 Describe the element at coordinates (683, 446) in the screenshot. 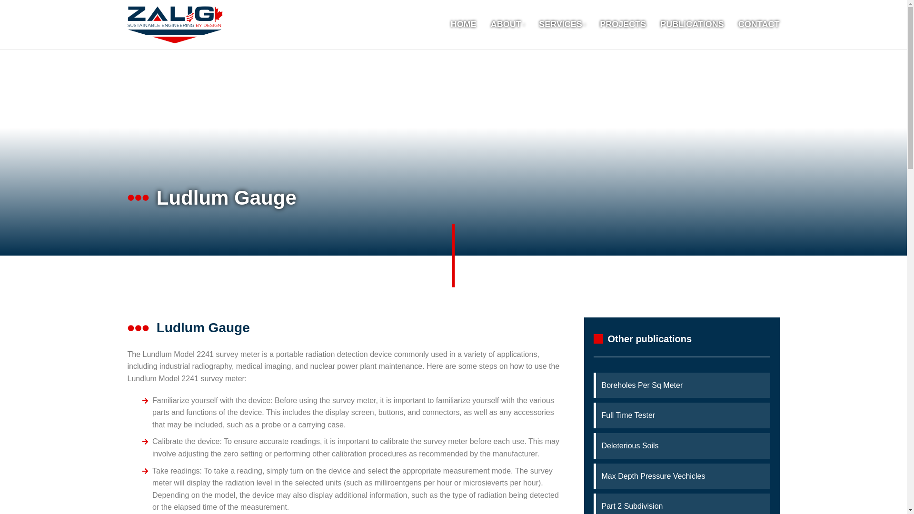

I see `Deleterious Soils` at that location.